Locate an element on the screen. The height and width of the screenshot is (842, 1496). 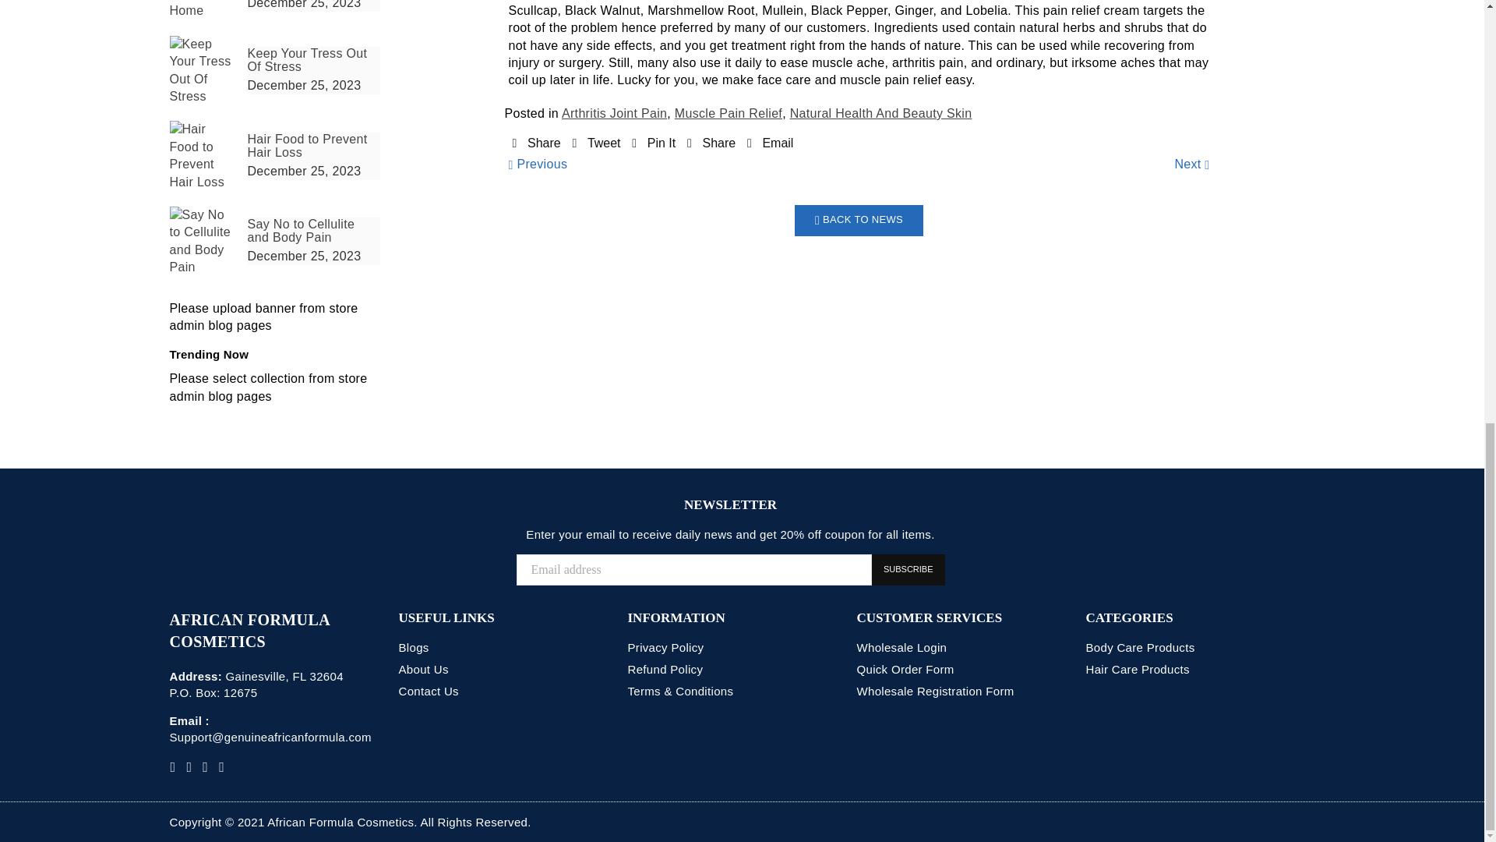
Tweet is located at coordinates (595, 143).